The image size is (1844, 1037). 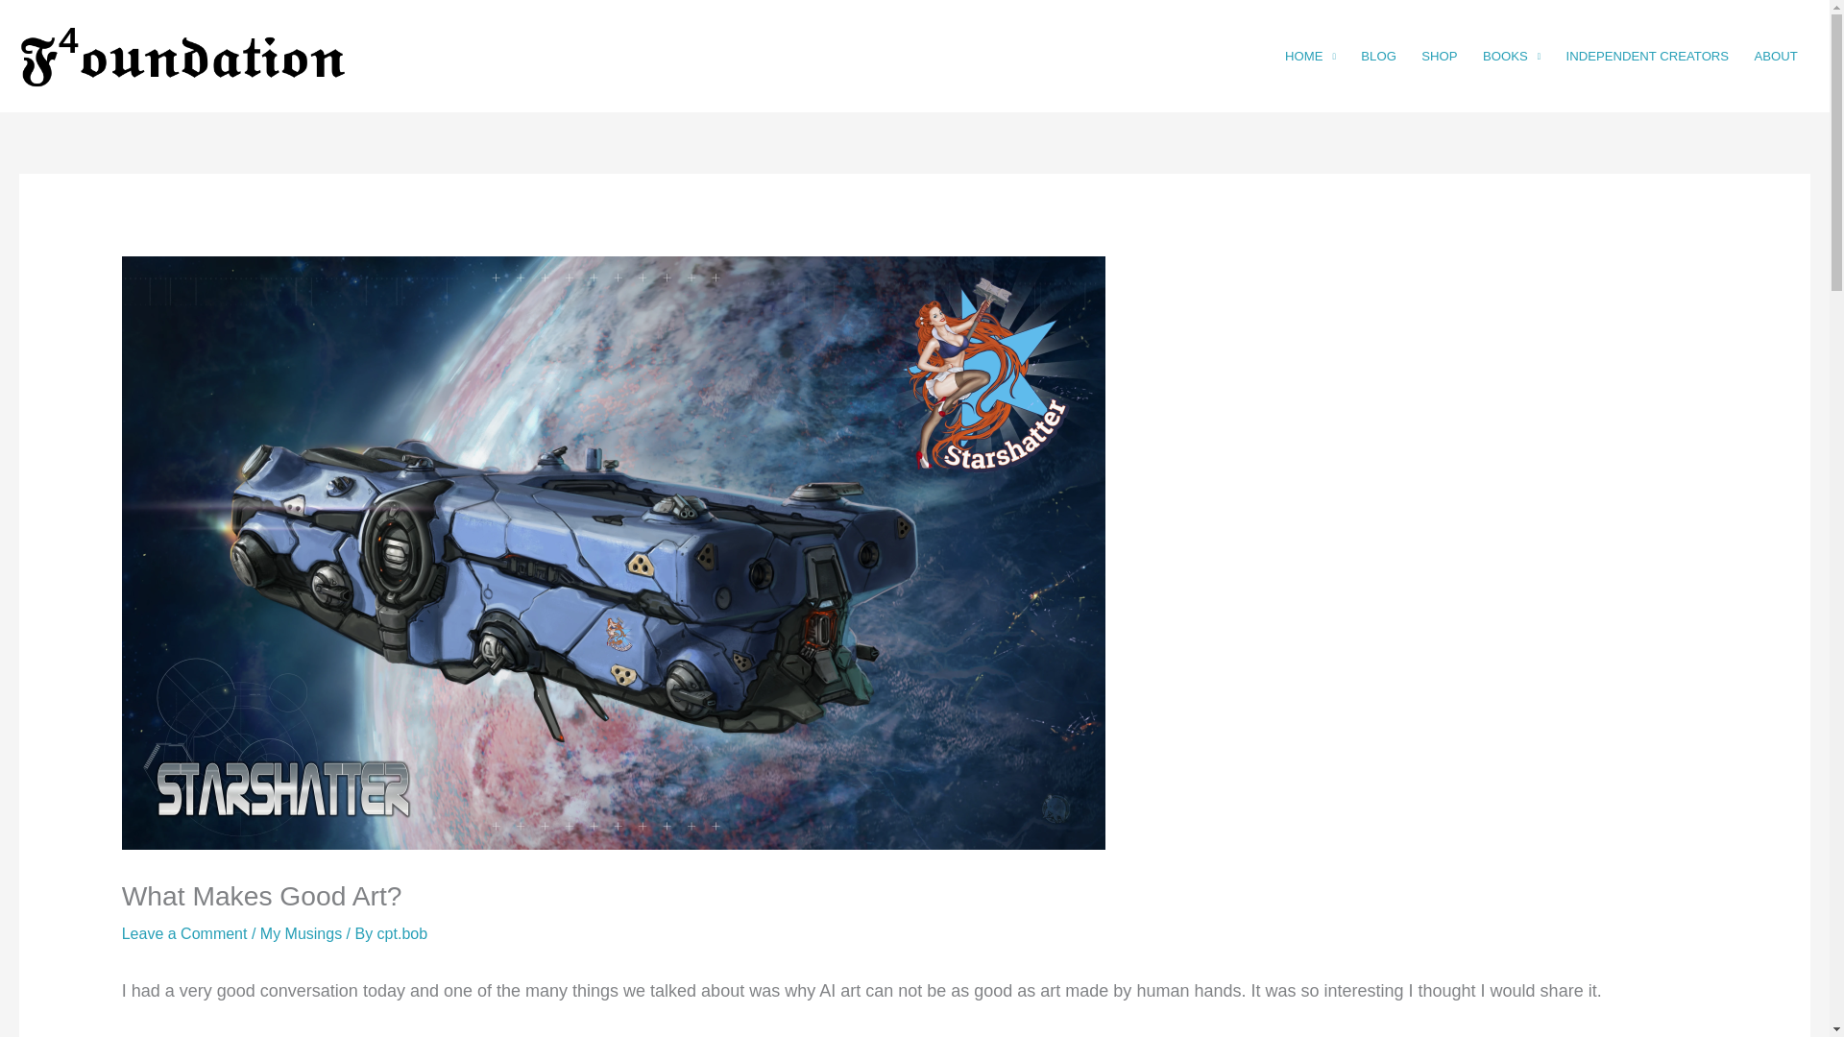 What do you see at coordinates (1310, 56) in the screenshot?
I see `HOME` at bounding box center [1310, 56].